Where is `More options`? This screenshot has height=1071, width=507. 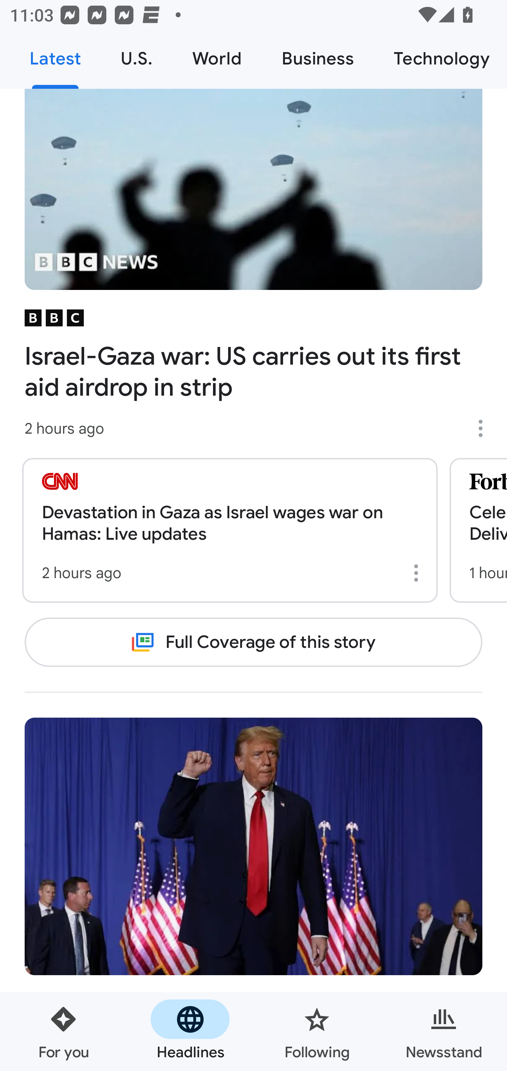
More options is located at coordinates (418, 573).